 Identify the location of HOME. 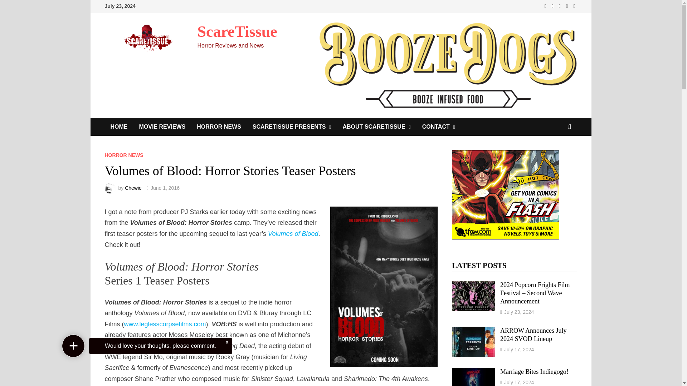
(119, 127).